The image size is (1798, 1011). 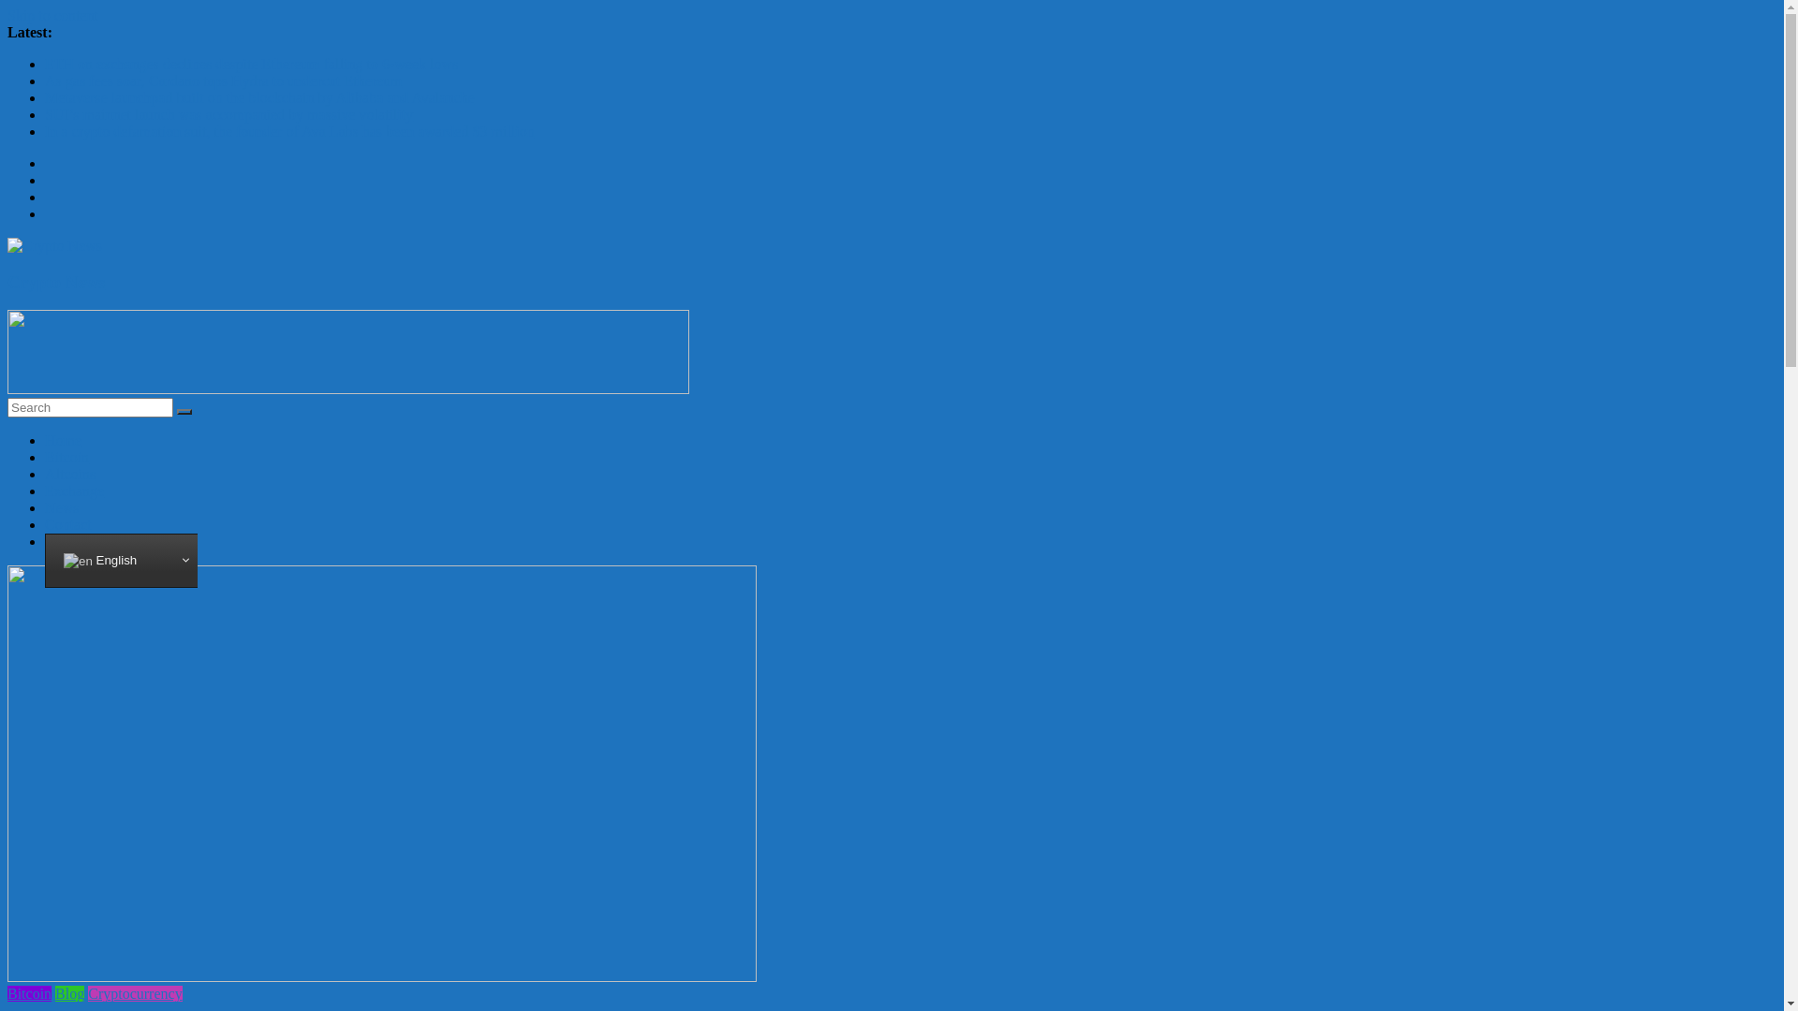 What do you see at coordinates (75, 491) in the screenshot?
I see `Exchange` at bounding box center [75, 491].